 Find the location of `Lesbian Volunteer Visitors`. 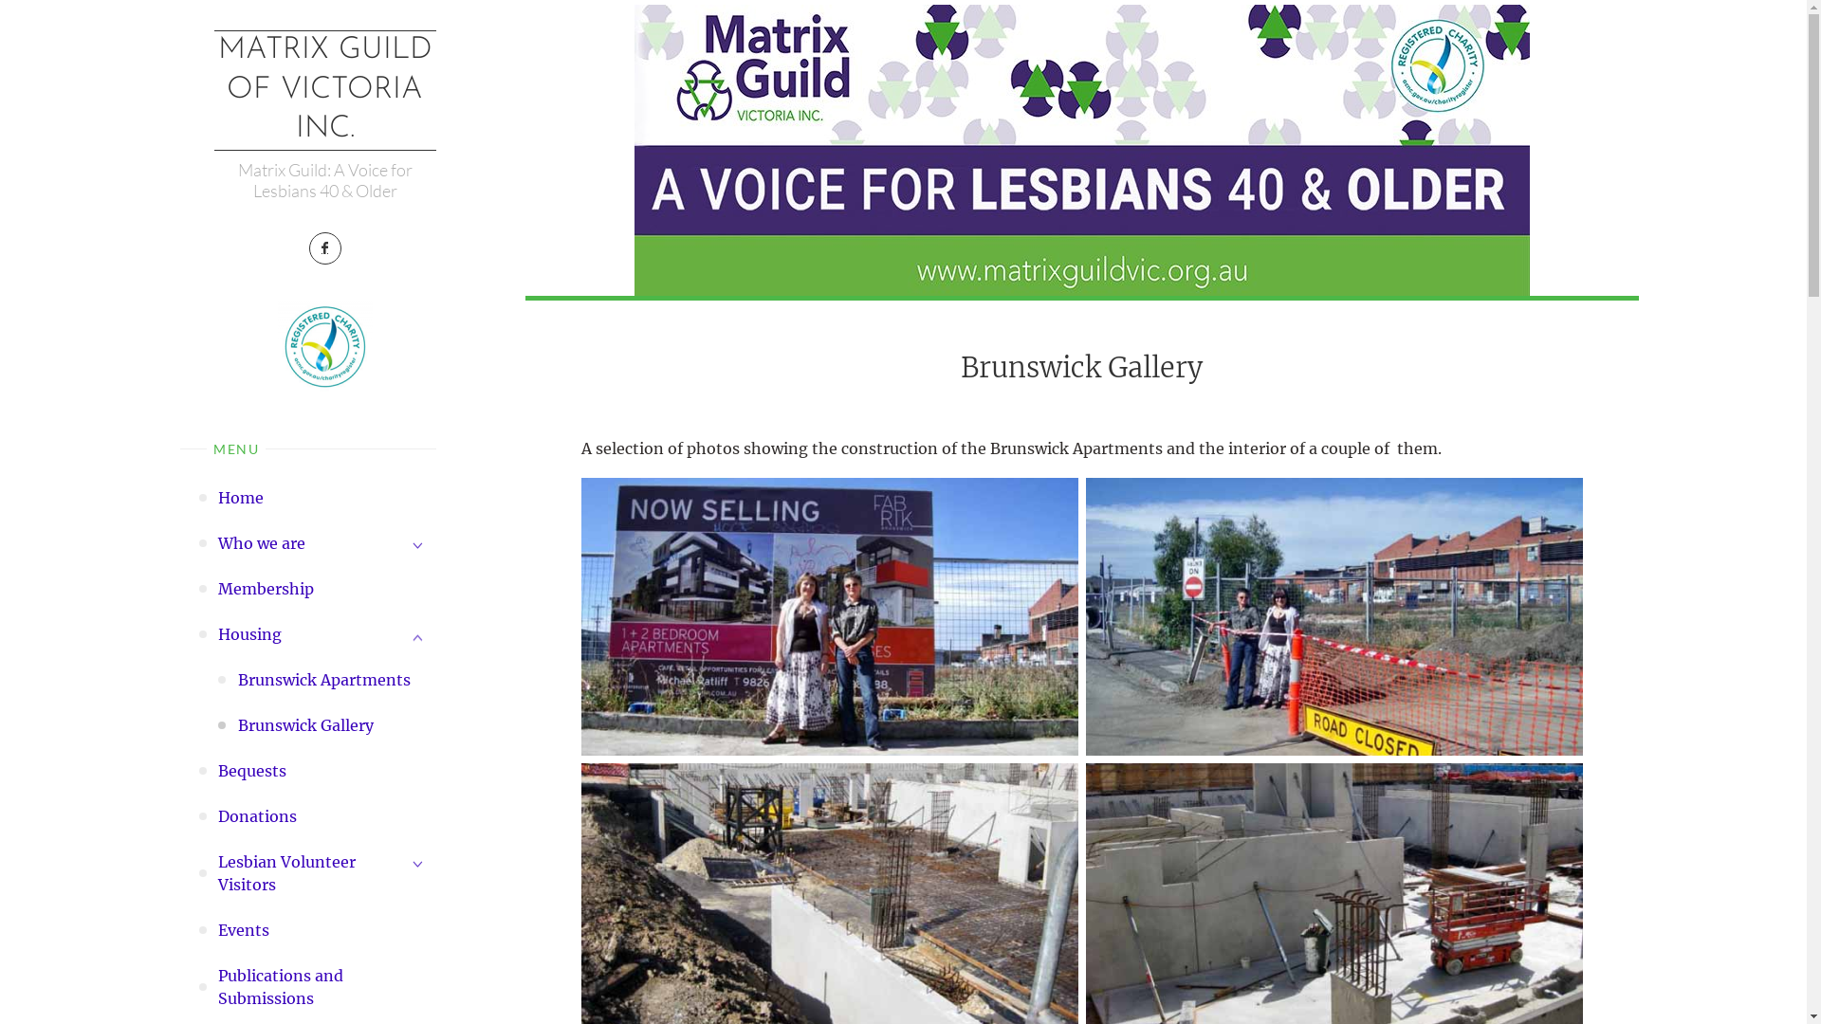

Lesbian Volunteer Visitors is located at coordinates (303, 873).